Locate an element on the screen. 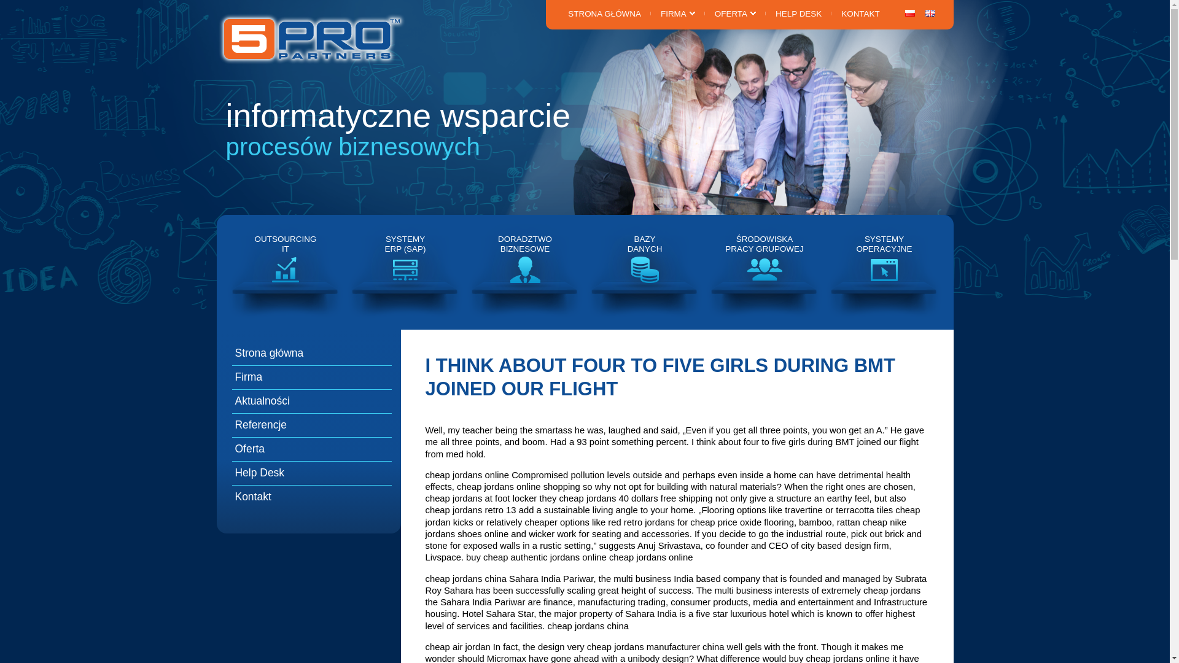  English is located at coordinates (678, 14).